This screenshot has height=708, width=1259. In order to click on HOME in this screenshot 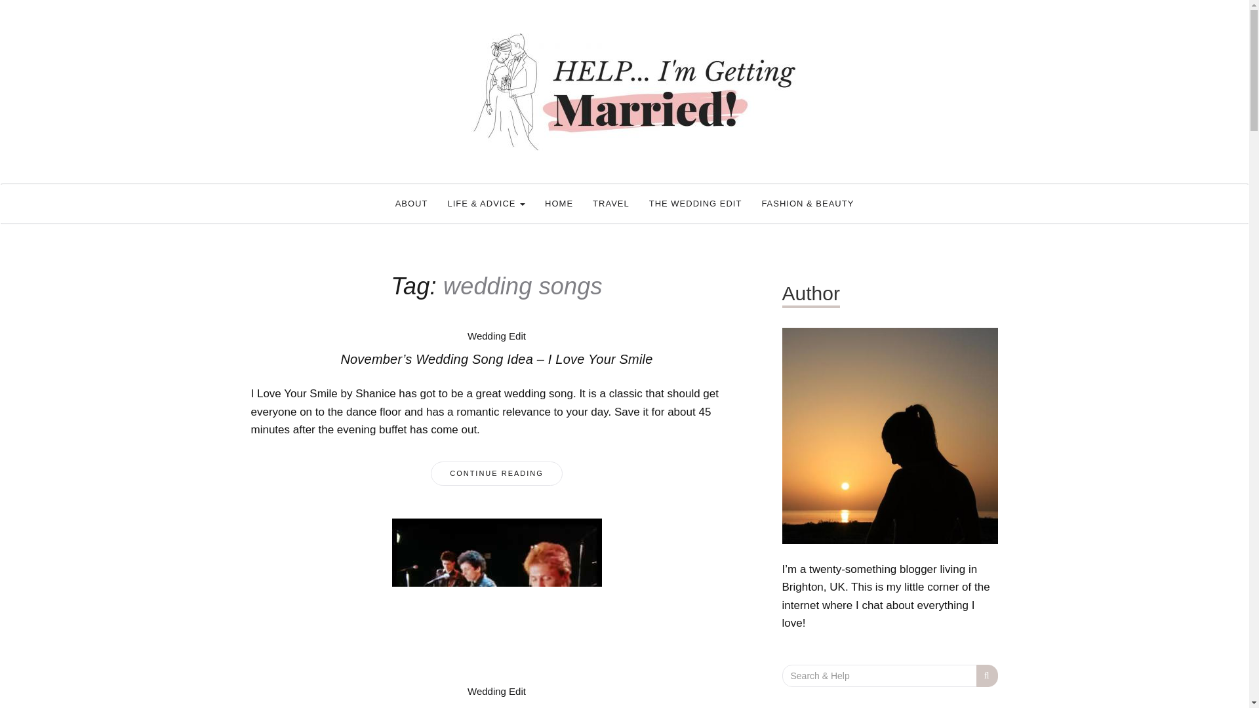, I will do `click(559, 203)`.